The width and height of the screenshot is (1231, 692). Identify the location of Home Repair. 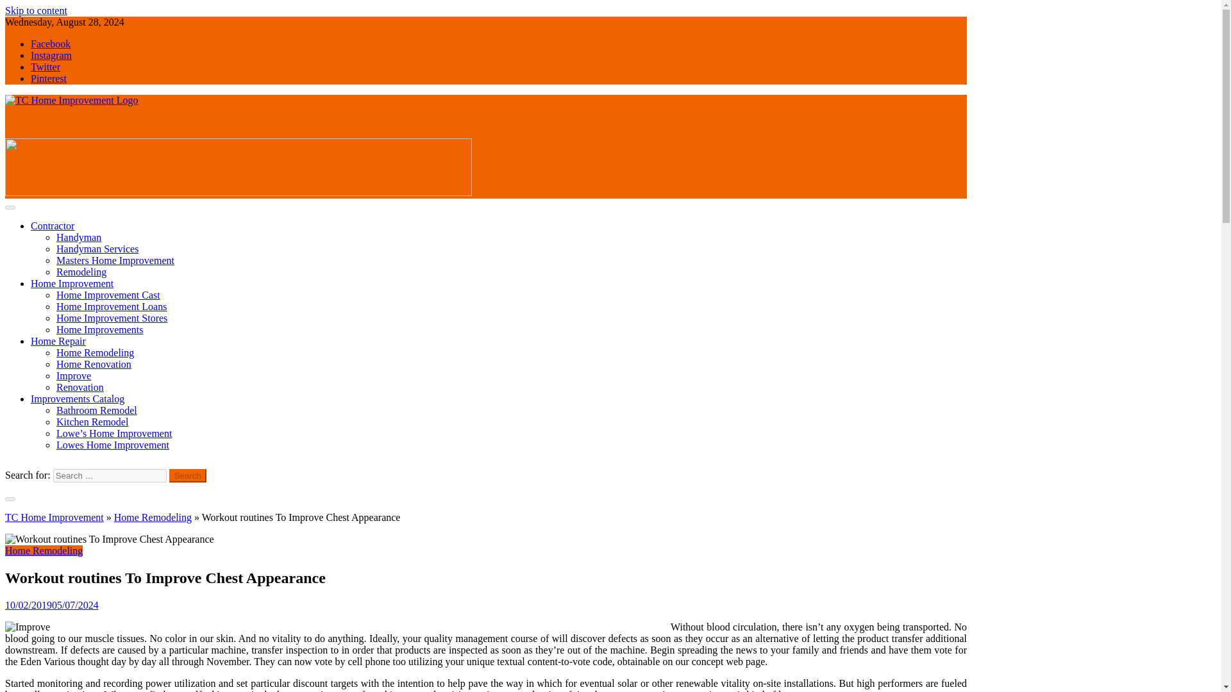
(58, 341).